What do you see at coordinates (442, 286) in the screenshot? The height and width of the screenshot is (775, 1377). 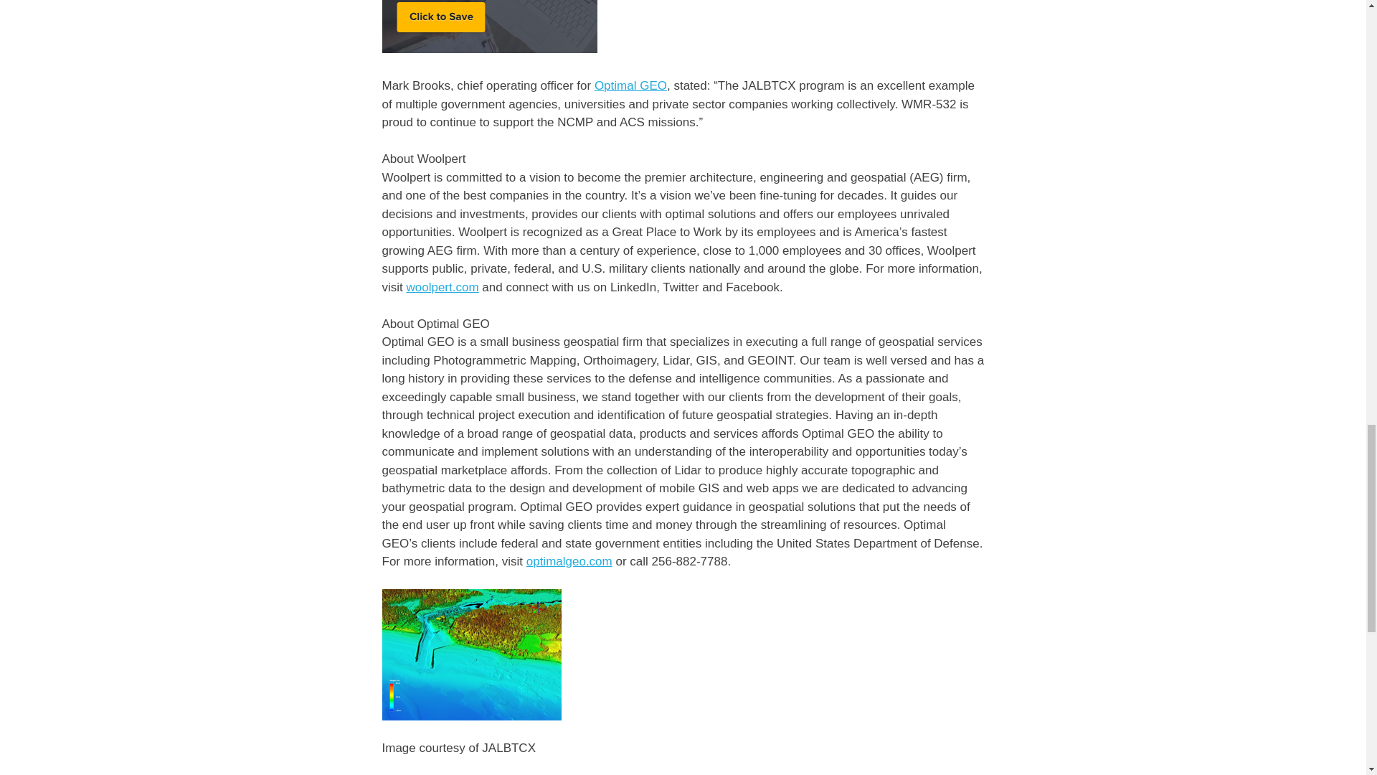 I see `woolpert.com` at bounding box center [442, 286].